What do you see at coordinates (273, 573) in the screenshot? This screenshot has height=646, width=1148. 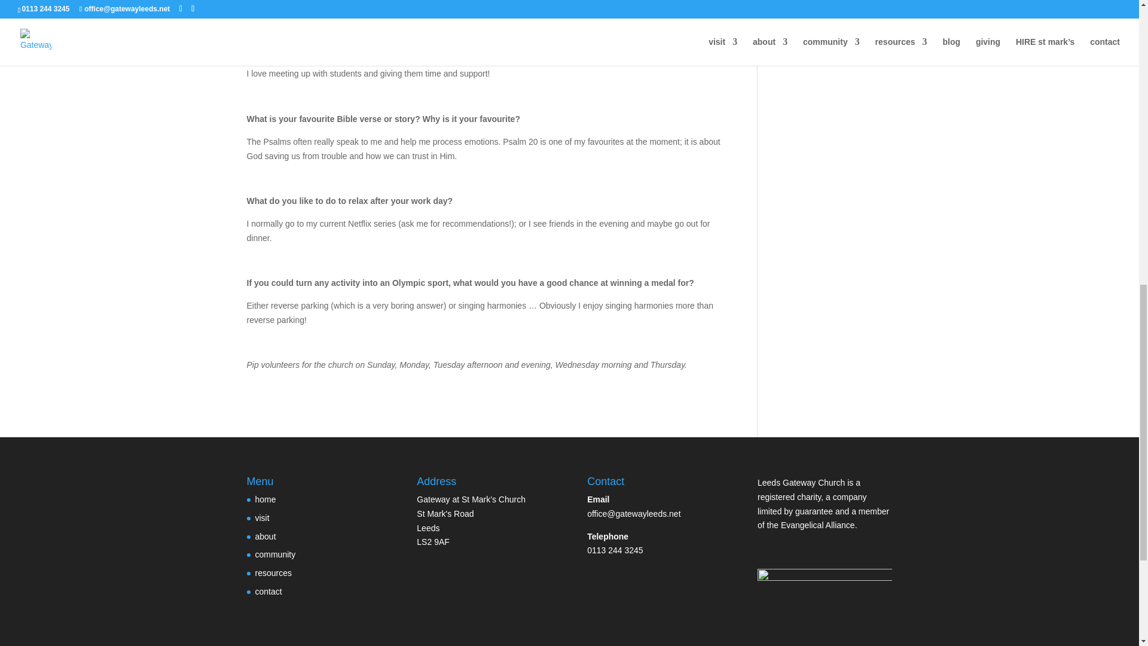 I see `resources` at bounding box center [273, 573].